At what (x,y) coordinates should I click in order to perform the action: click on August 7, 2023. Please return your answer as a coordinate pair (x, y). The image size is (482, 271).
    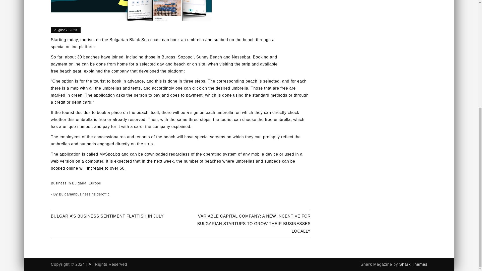
    Looking at the image, I should click on (65, 30).